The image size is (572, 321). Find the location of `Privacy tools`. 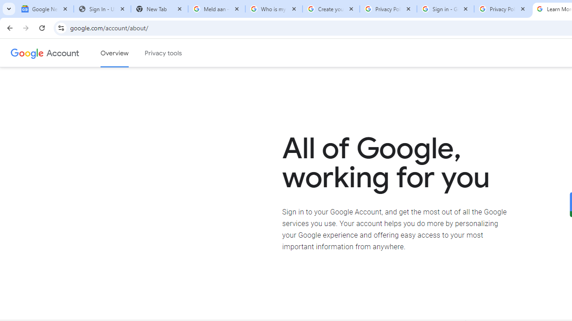

Privacy tools is located at coordinates (164, 53).